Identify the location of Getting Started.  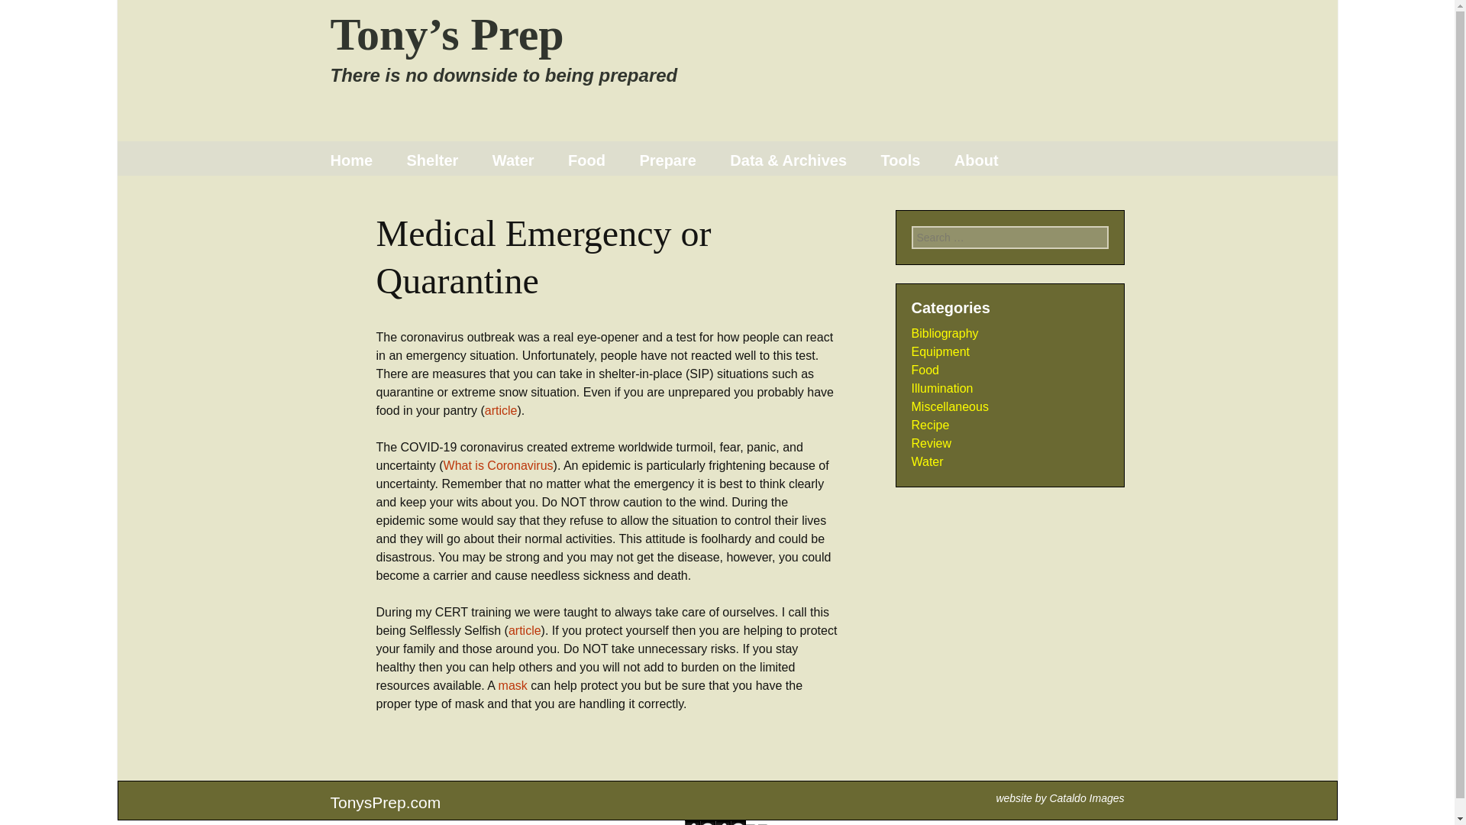
(791, 199).